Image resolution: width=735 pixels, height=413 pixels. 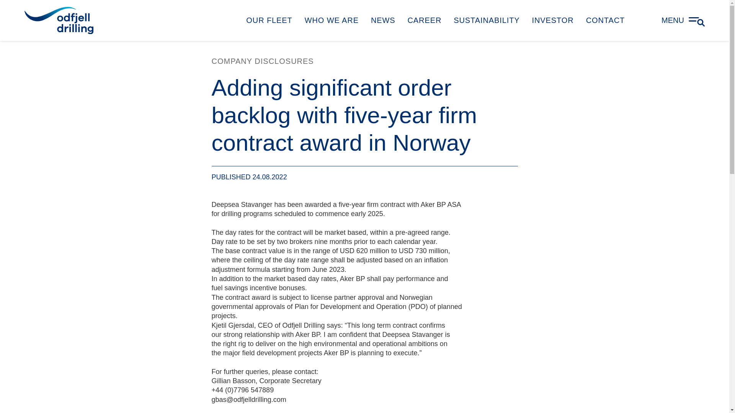 I want to click on CAREER, so click(x=424, y=20).